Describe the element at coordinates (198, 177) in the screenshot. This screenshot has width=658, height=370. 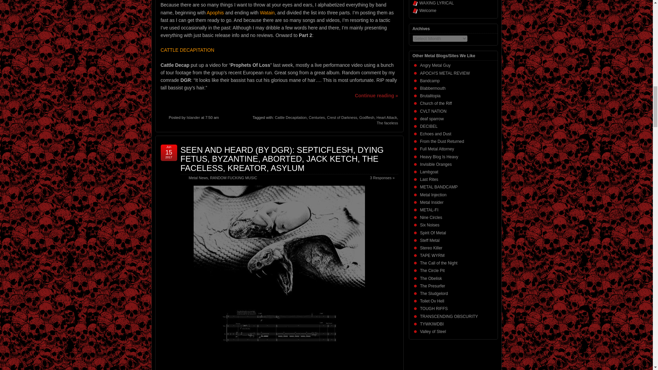
I see `Metal News` at that location.